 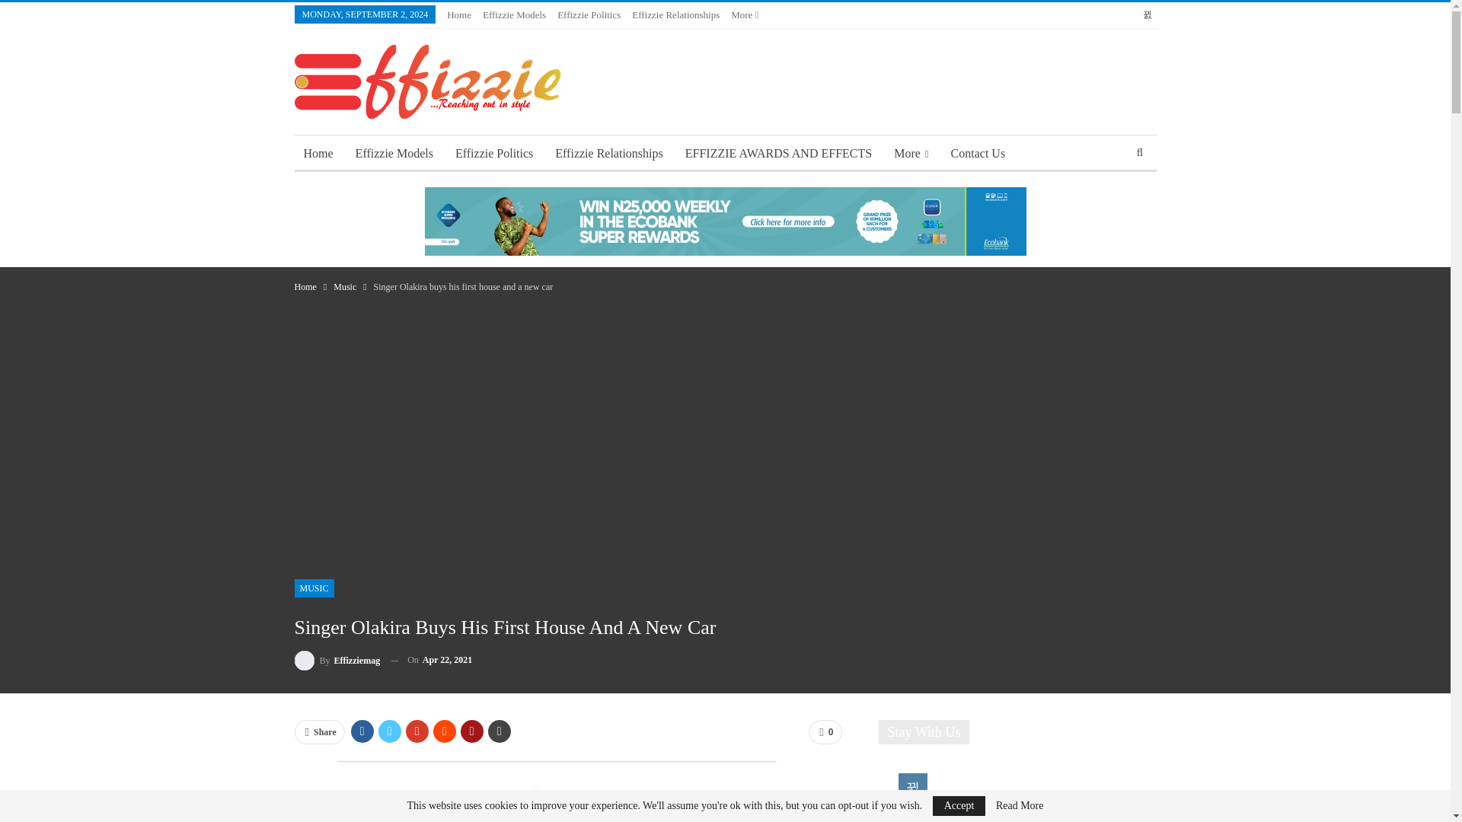 What do you see at coordinates (978, 154) in the screenshot?
I see `Contact Us` at bounding box center [978, 154].